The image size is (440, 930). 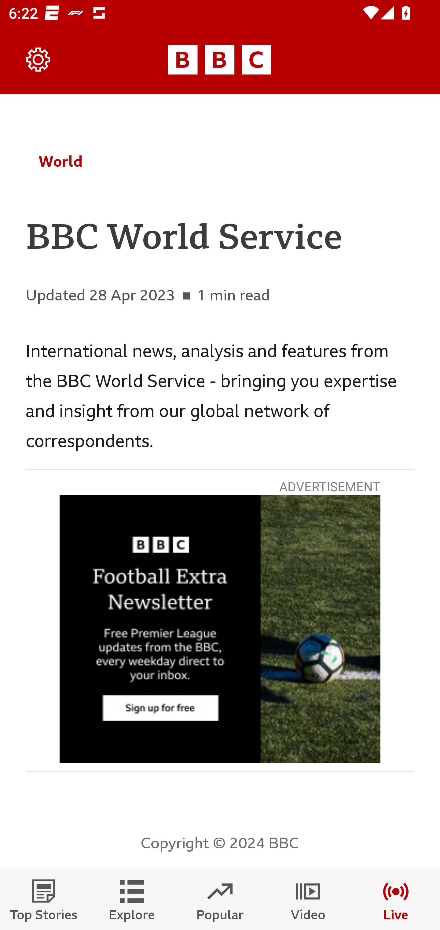 I want to click on Explore, so click(x=132, y=900).